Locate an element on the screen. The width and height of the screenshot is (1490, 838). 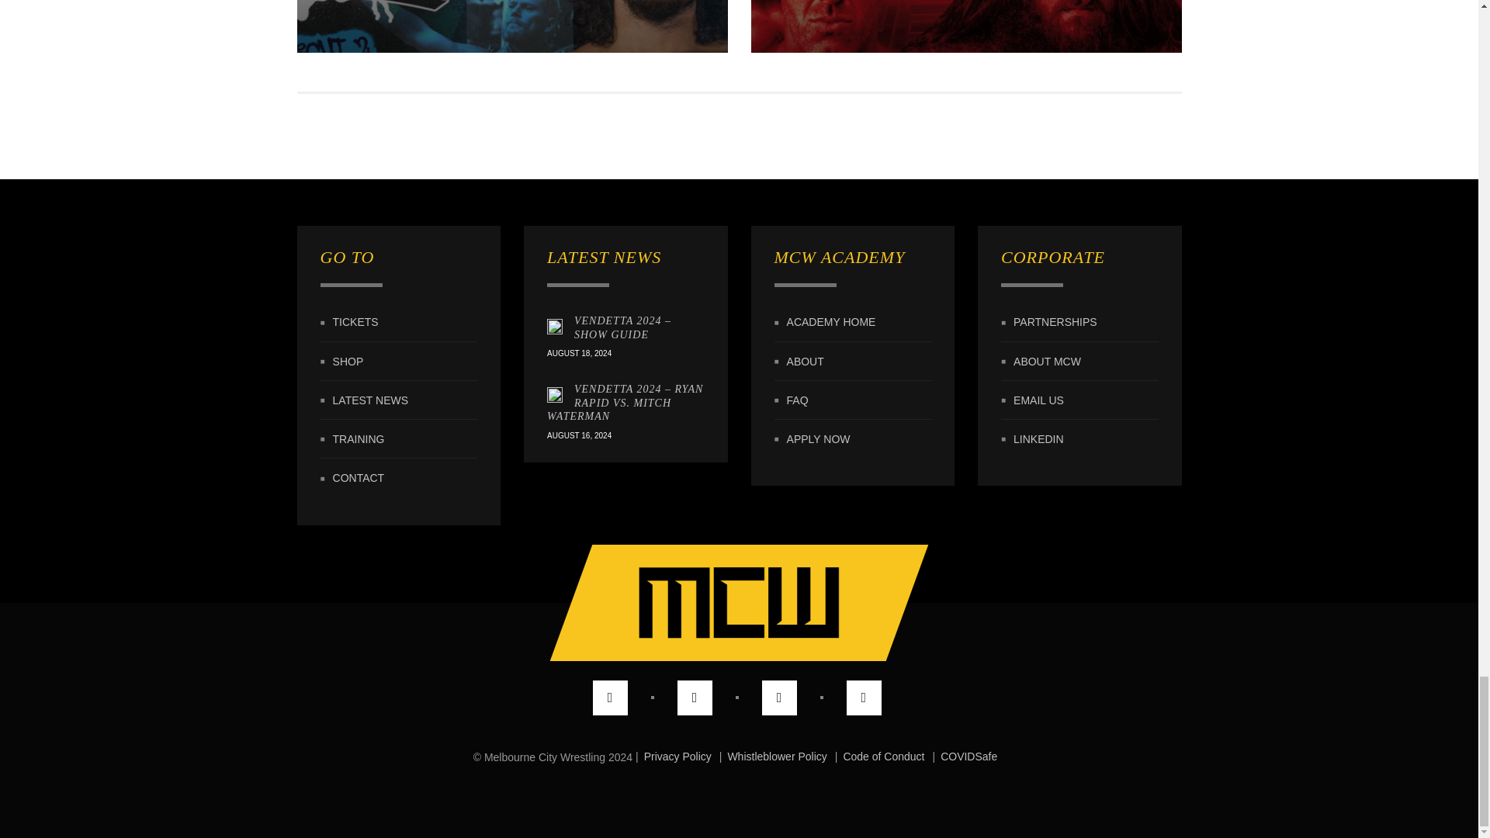
LATEST NEWS is located at coordinates (370, 400).